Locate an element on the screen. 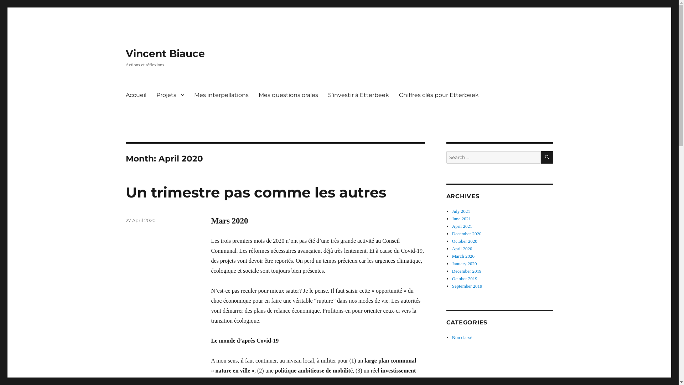 Image resolution: width=684 pixels, height=385 pixels. SEARCH is located at coordinates (547, 158).